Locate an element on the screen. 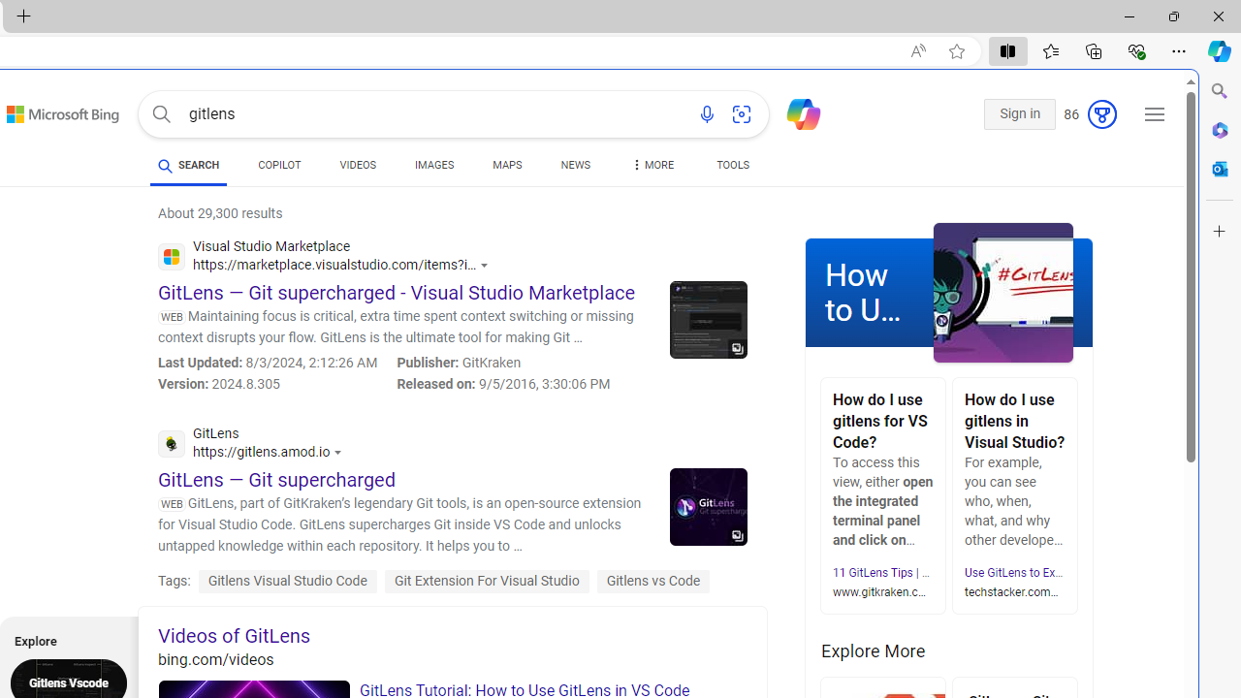  Dropdown Menu is located at coordinates (652, 165).